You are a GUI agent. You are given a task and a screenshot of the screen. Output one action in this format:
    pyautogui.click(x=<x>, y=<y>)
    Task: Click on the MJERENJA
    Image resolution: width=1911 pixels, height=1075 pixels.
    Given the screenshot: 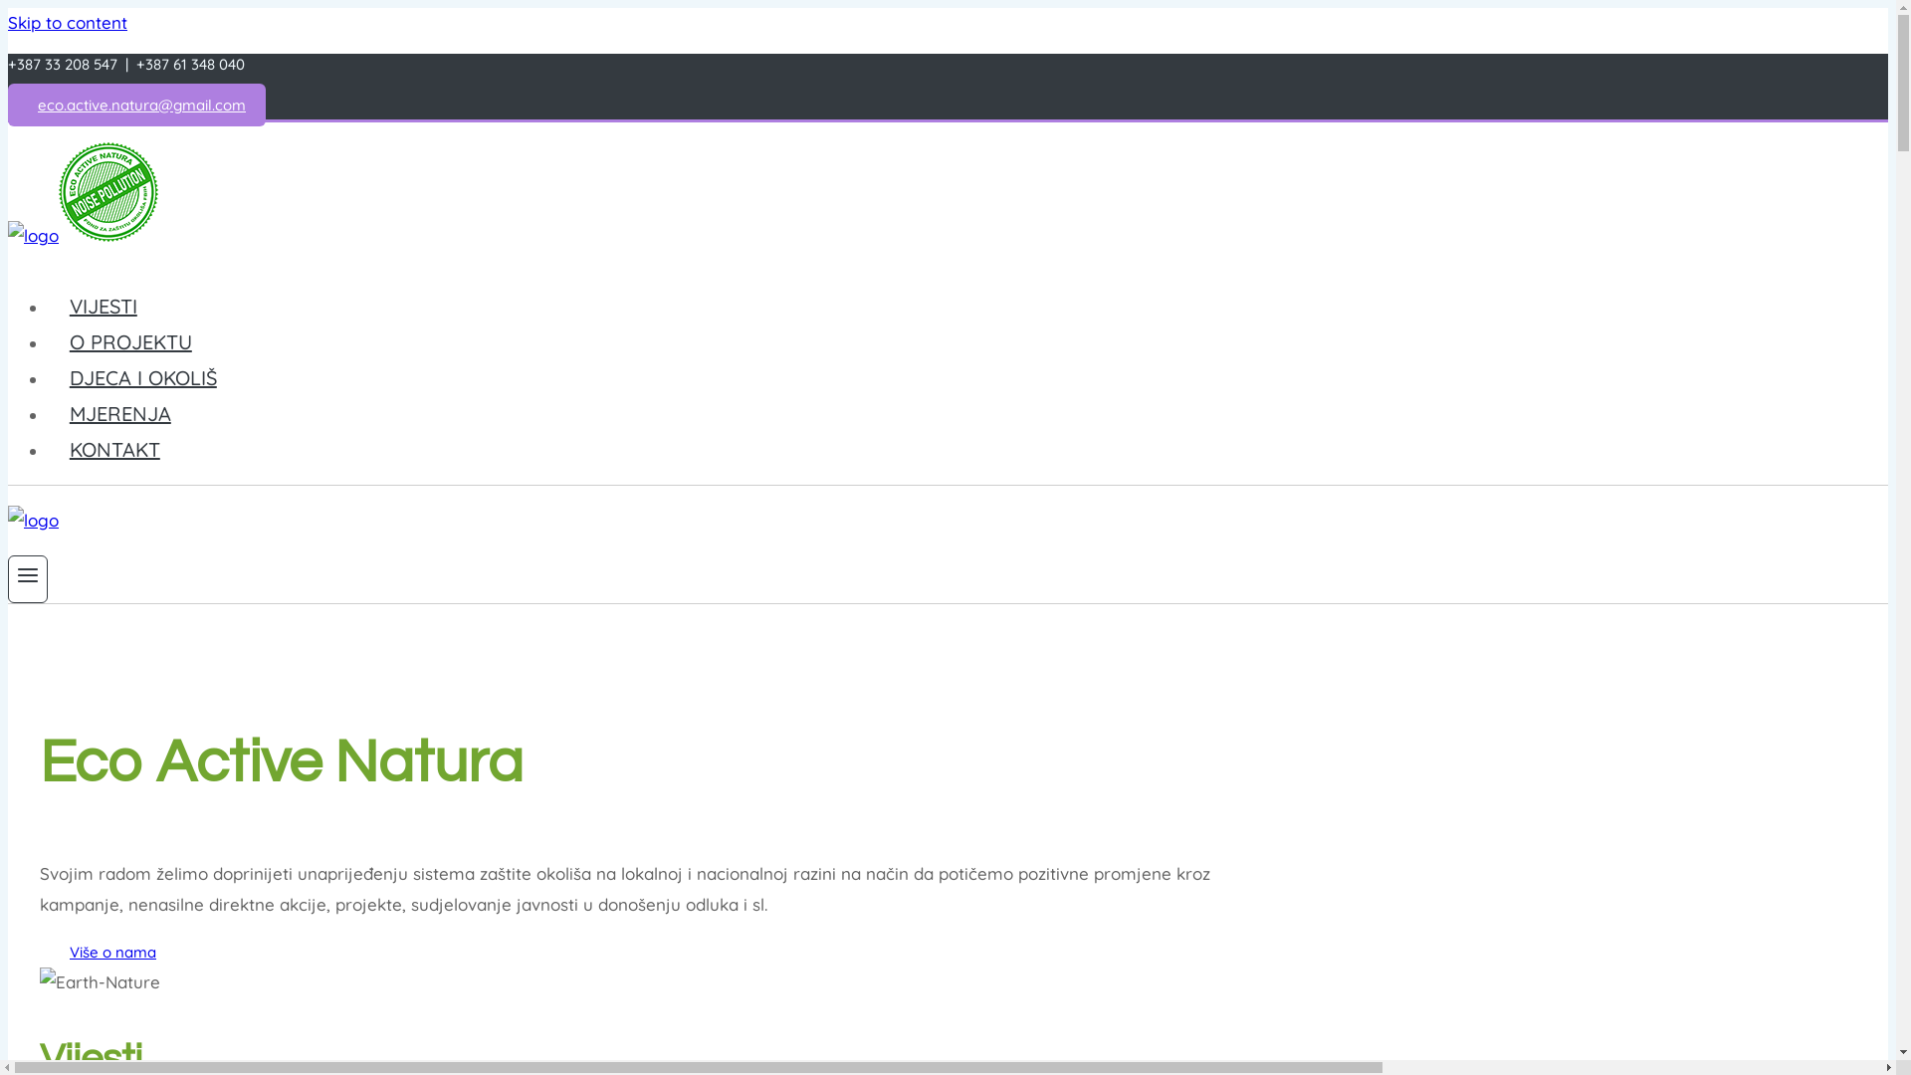 What is the action you would take?
    pyautogui.click(x=120, y=414)
    